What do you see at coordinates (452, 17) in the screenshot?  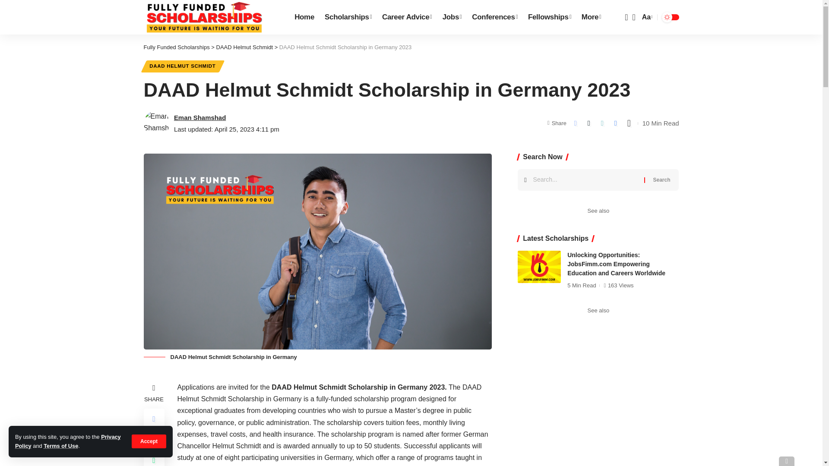 I see `Jobs` at bounding box center [452, 17].